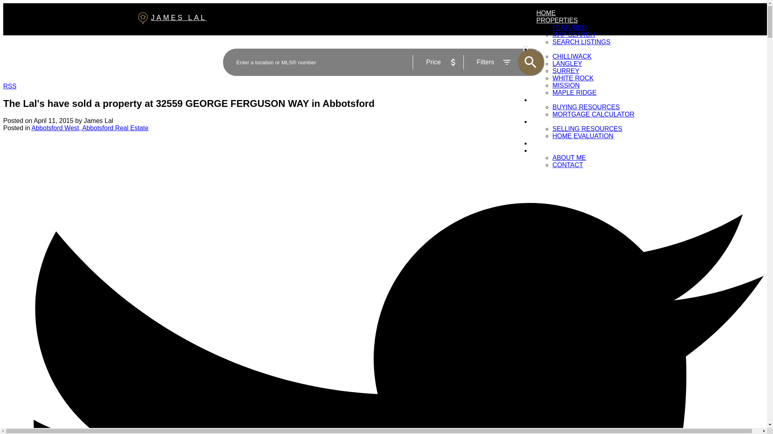 The height and width of the screenshot is (434, 773). What do you see at coordinates (581, 42) in the screenshot?
I see `SEARCH LISTINGS` at bounding box center [581, 42].